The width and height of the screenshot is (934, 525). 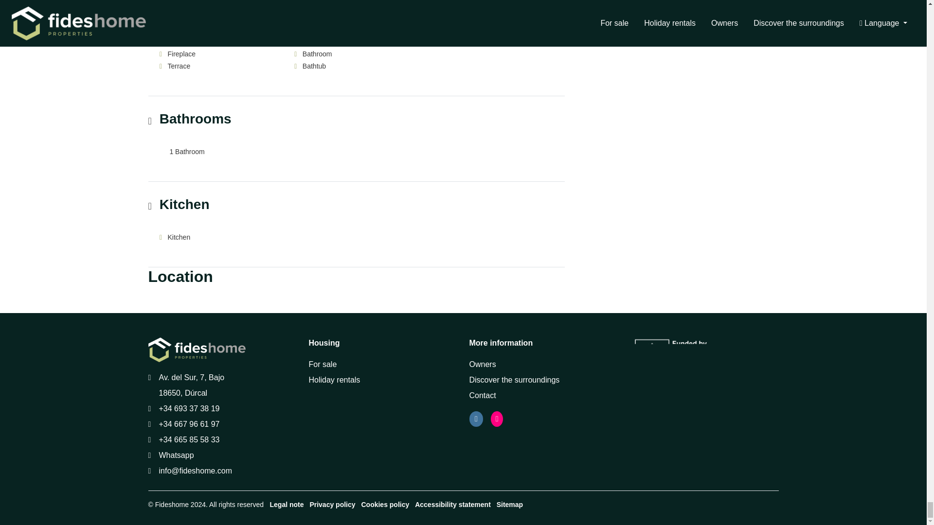 I want to click on Privacy policy, so click(x=332, y=505).